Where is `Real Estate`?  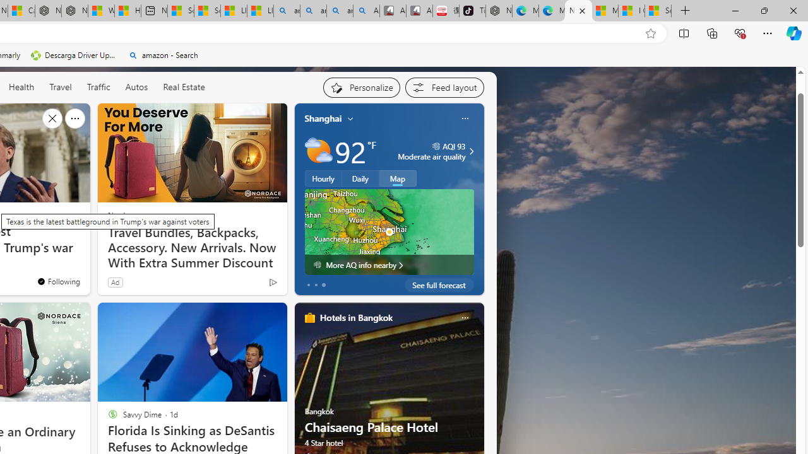
Real Estate is located at coordinates (183, 87).